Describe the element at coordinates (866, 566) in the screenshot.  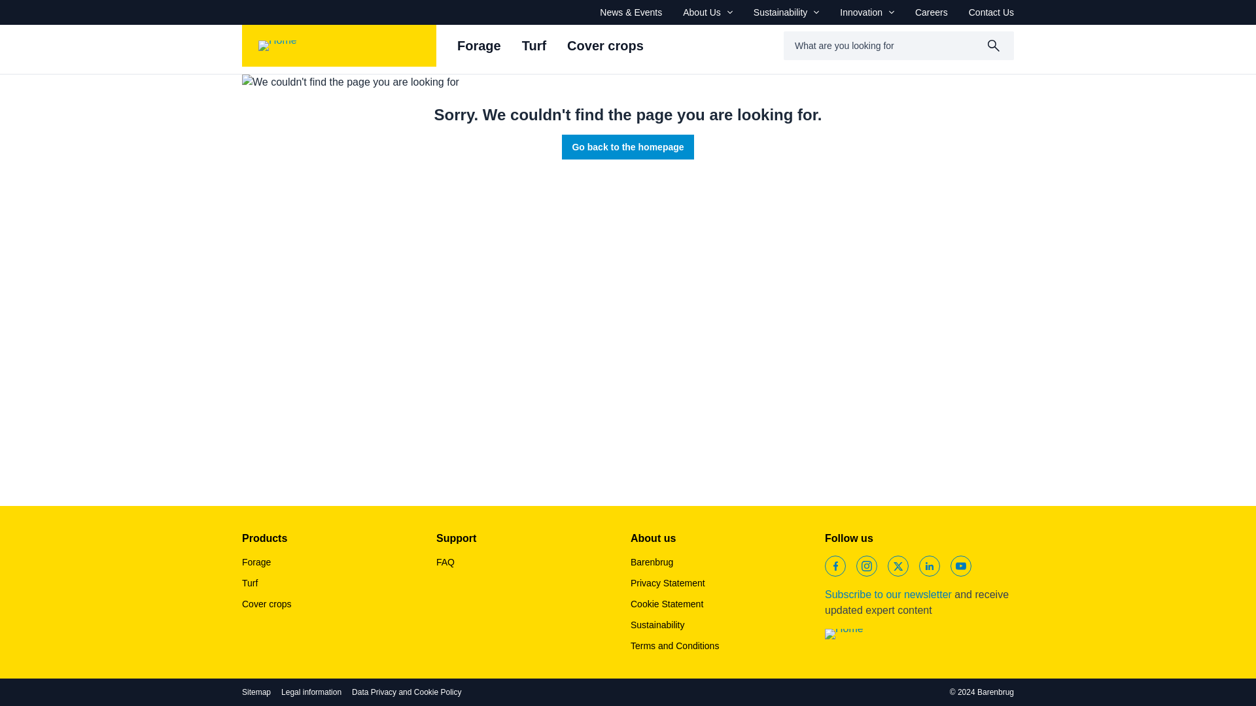
I see `Instagram` at that location.